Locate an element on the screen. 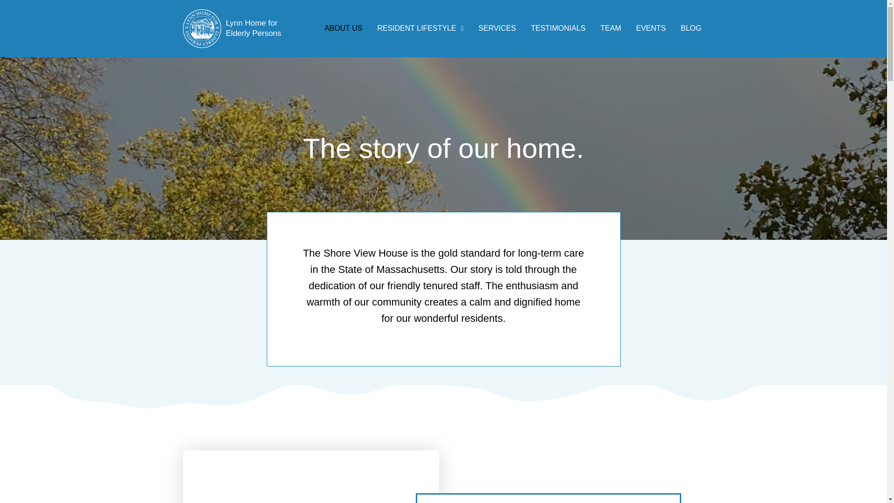  Lynn Home for Elderly Persons is located at coordinates (253, 28).